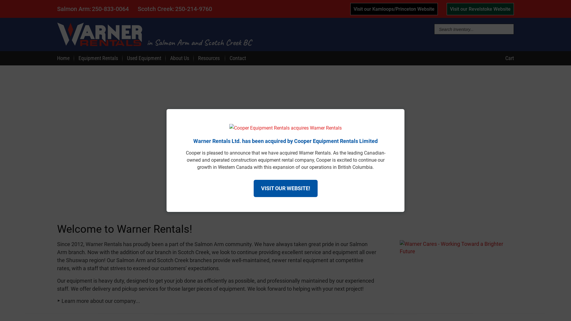 The height and width of the screenshot is (321, 571). Describe the element at coordinates (110, 9) in the screenshot. I see `250-833-0064` at that location.